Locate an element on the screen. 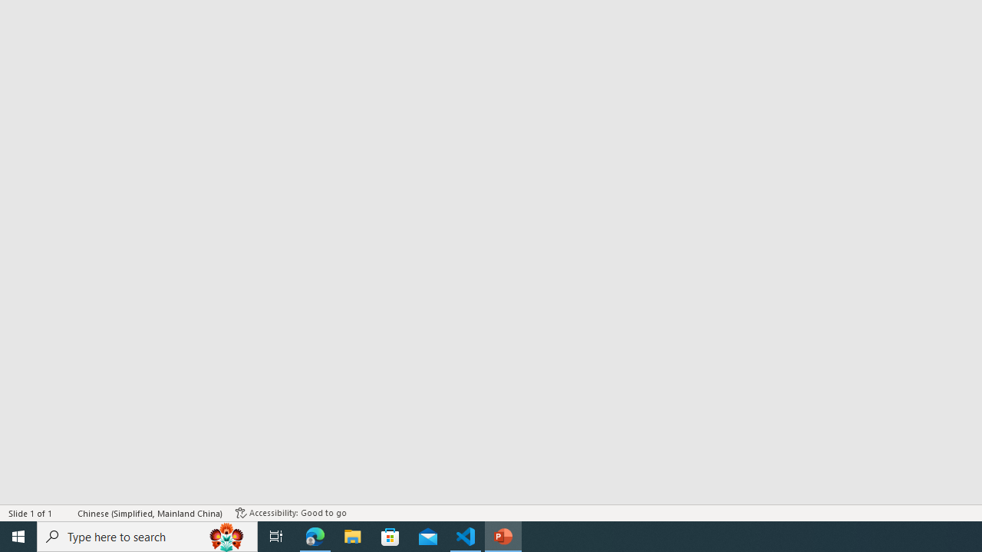 This screenshot has height=552, width=982. Spell Check  is located at coordinates (66, 512).